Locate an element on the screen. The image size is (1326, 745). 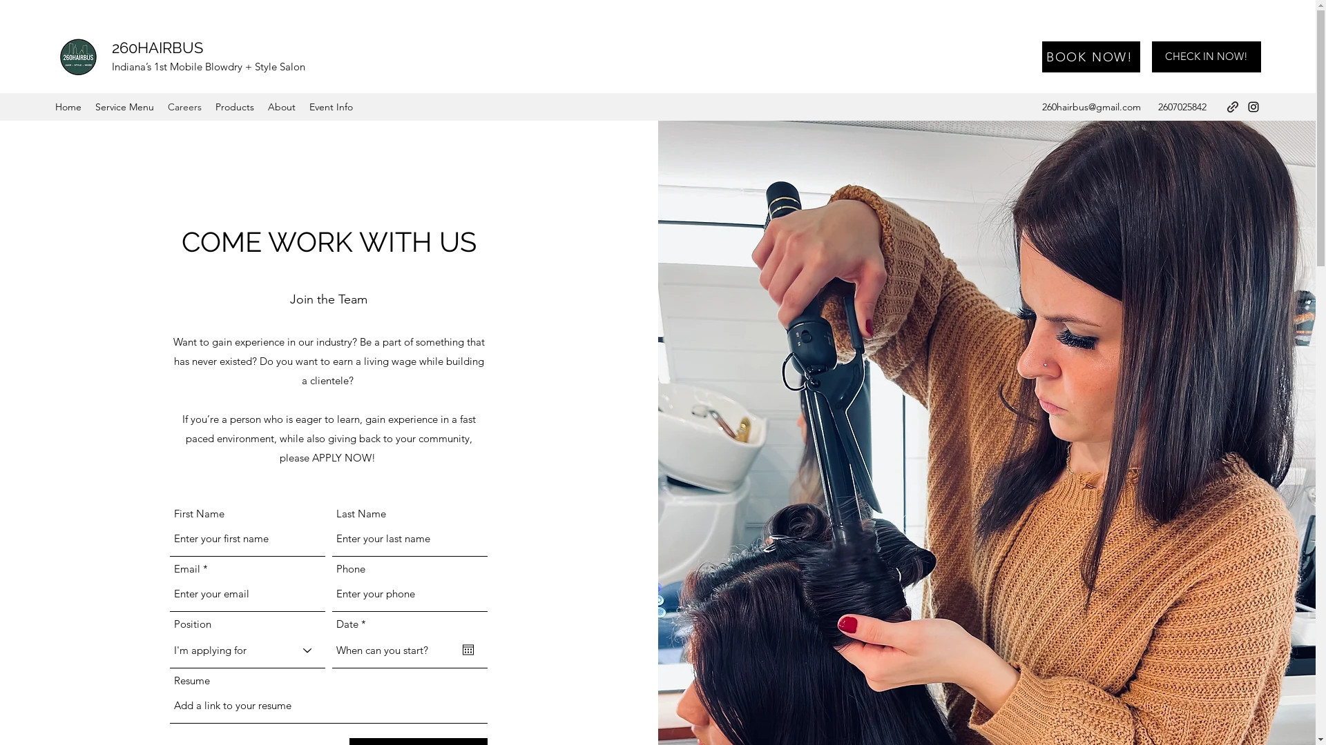
CHECK IN NOW! is located at coordinates (1207, 57).